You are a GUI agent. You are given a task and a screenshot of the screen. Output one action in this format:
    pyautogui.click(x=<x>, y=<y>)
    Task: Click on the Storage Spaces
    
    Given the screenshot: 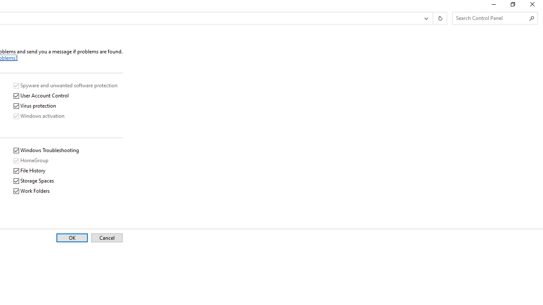 What is the action you would take?
    pyautogui.click(x=34, y=181)
    